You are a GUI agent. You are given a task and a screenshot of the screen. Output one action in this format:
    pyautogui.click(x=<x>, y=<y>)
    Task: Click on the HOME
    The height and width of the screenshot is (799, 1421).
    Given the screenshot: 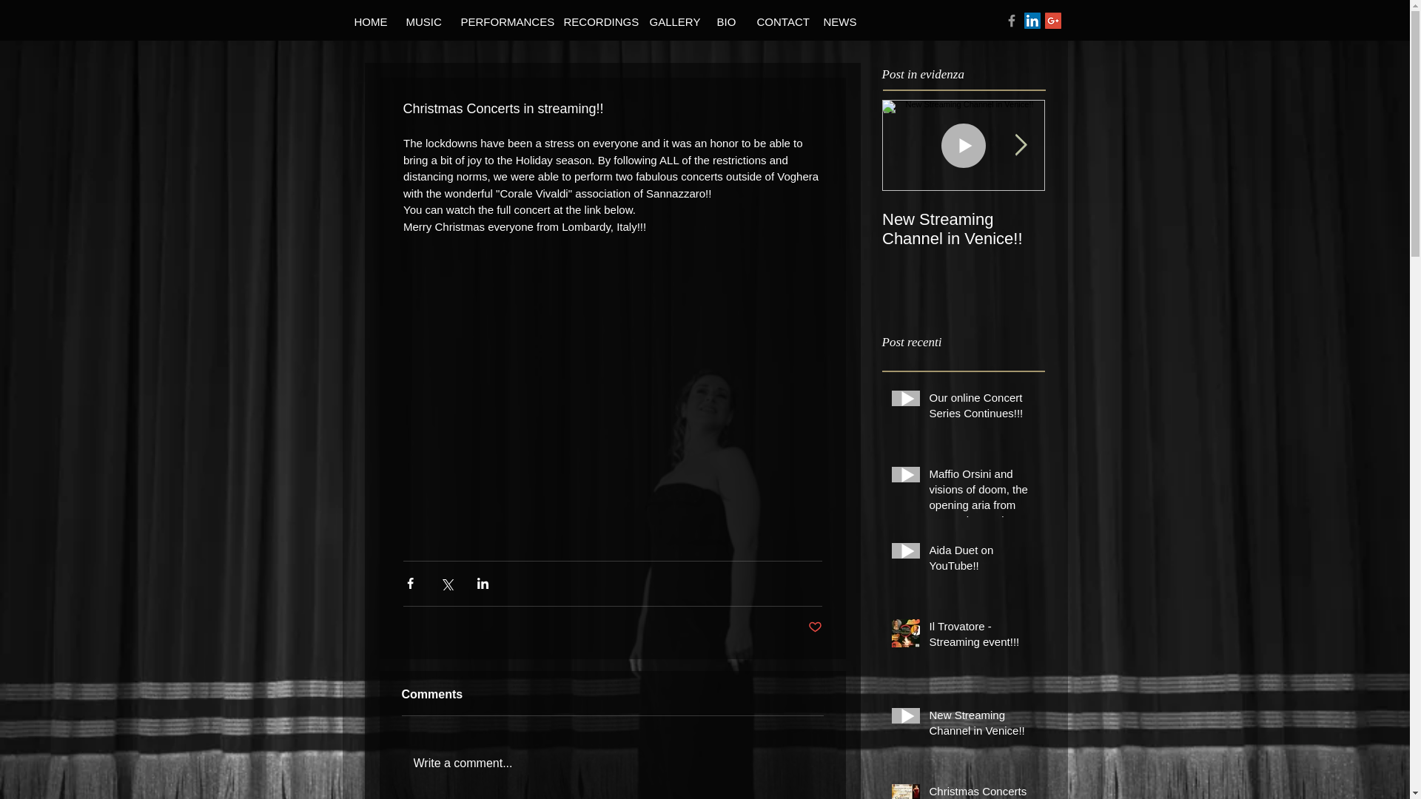 What is the action you would take?
    pyautogui.click(x=367, y=22)
    